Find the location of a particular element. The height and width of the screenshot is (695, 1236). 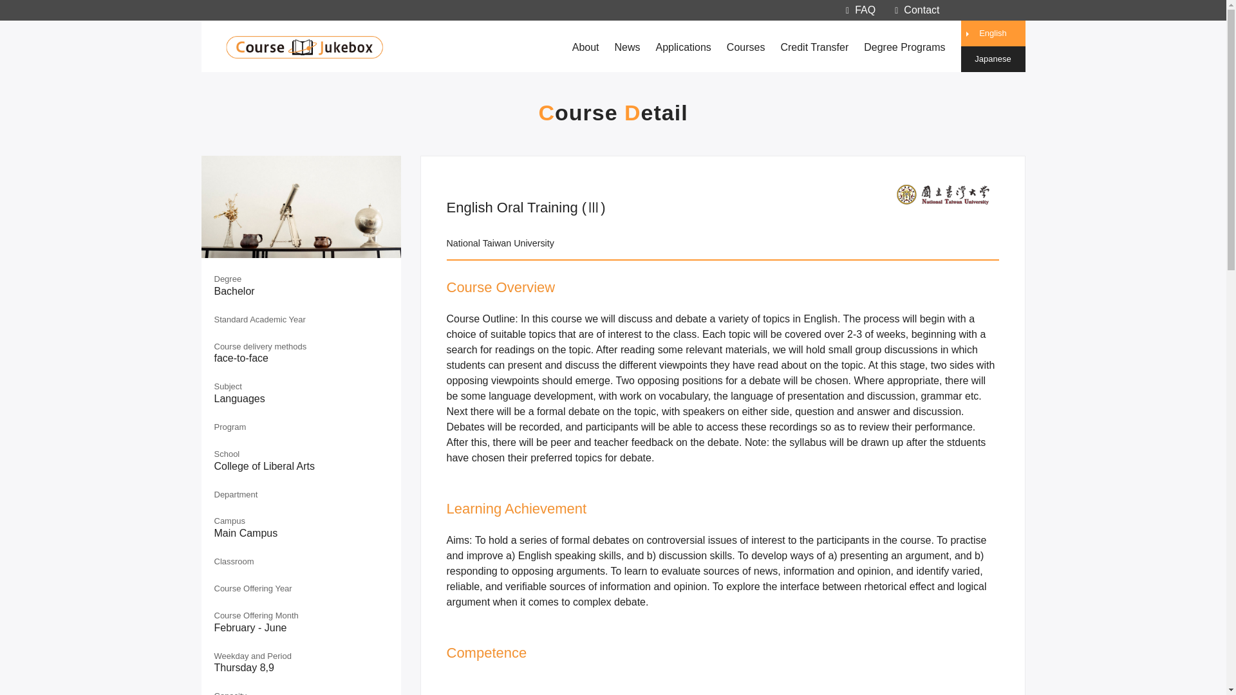

News is located at coordinates (627, 47).